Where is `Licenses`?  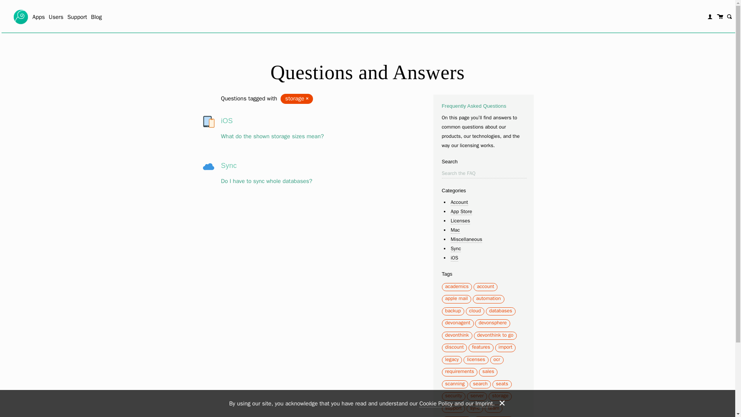 Licenses is located at coordinates (460, 221).